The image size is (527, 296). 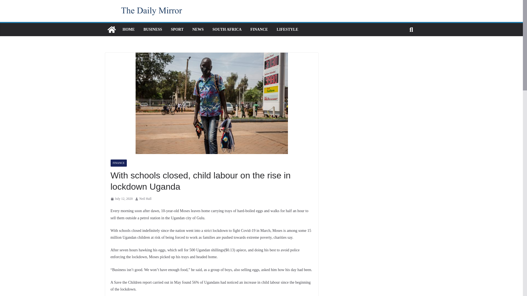 What do you see at coordinates (118, 163) in the screenshot?
I see `FINANCE` at bounding box center [118, 163].